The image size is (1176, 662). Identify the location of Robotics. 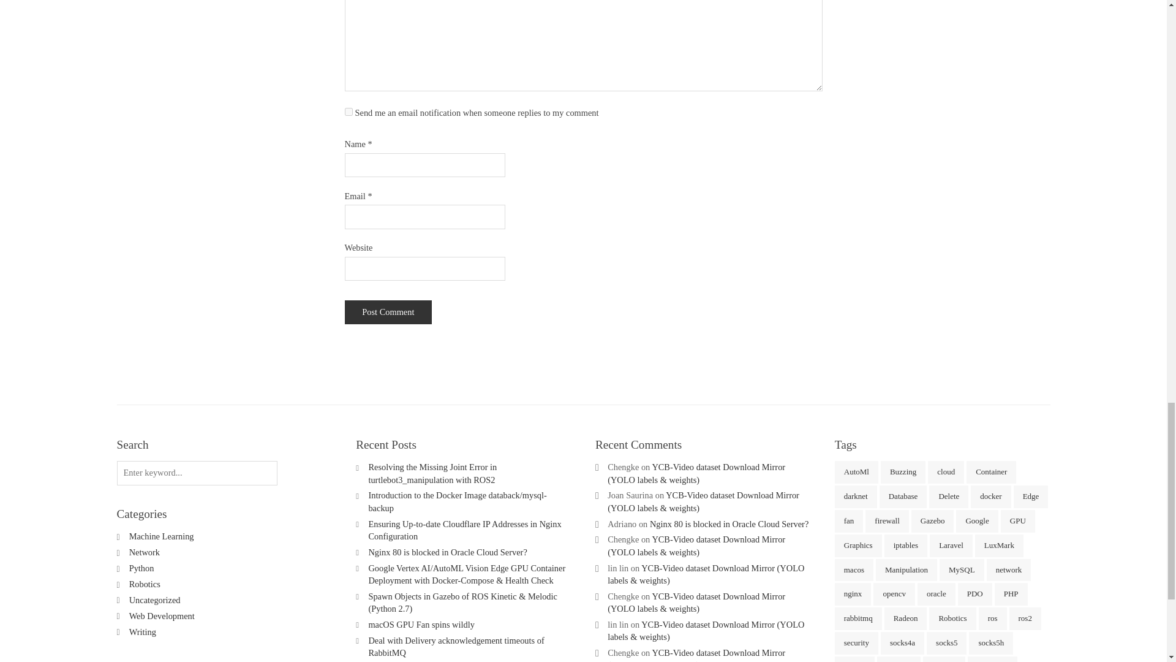
(145, 584).